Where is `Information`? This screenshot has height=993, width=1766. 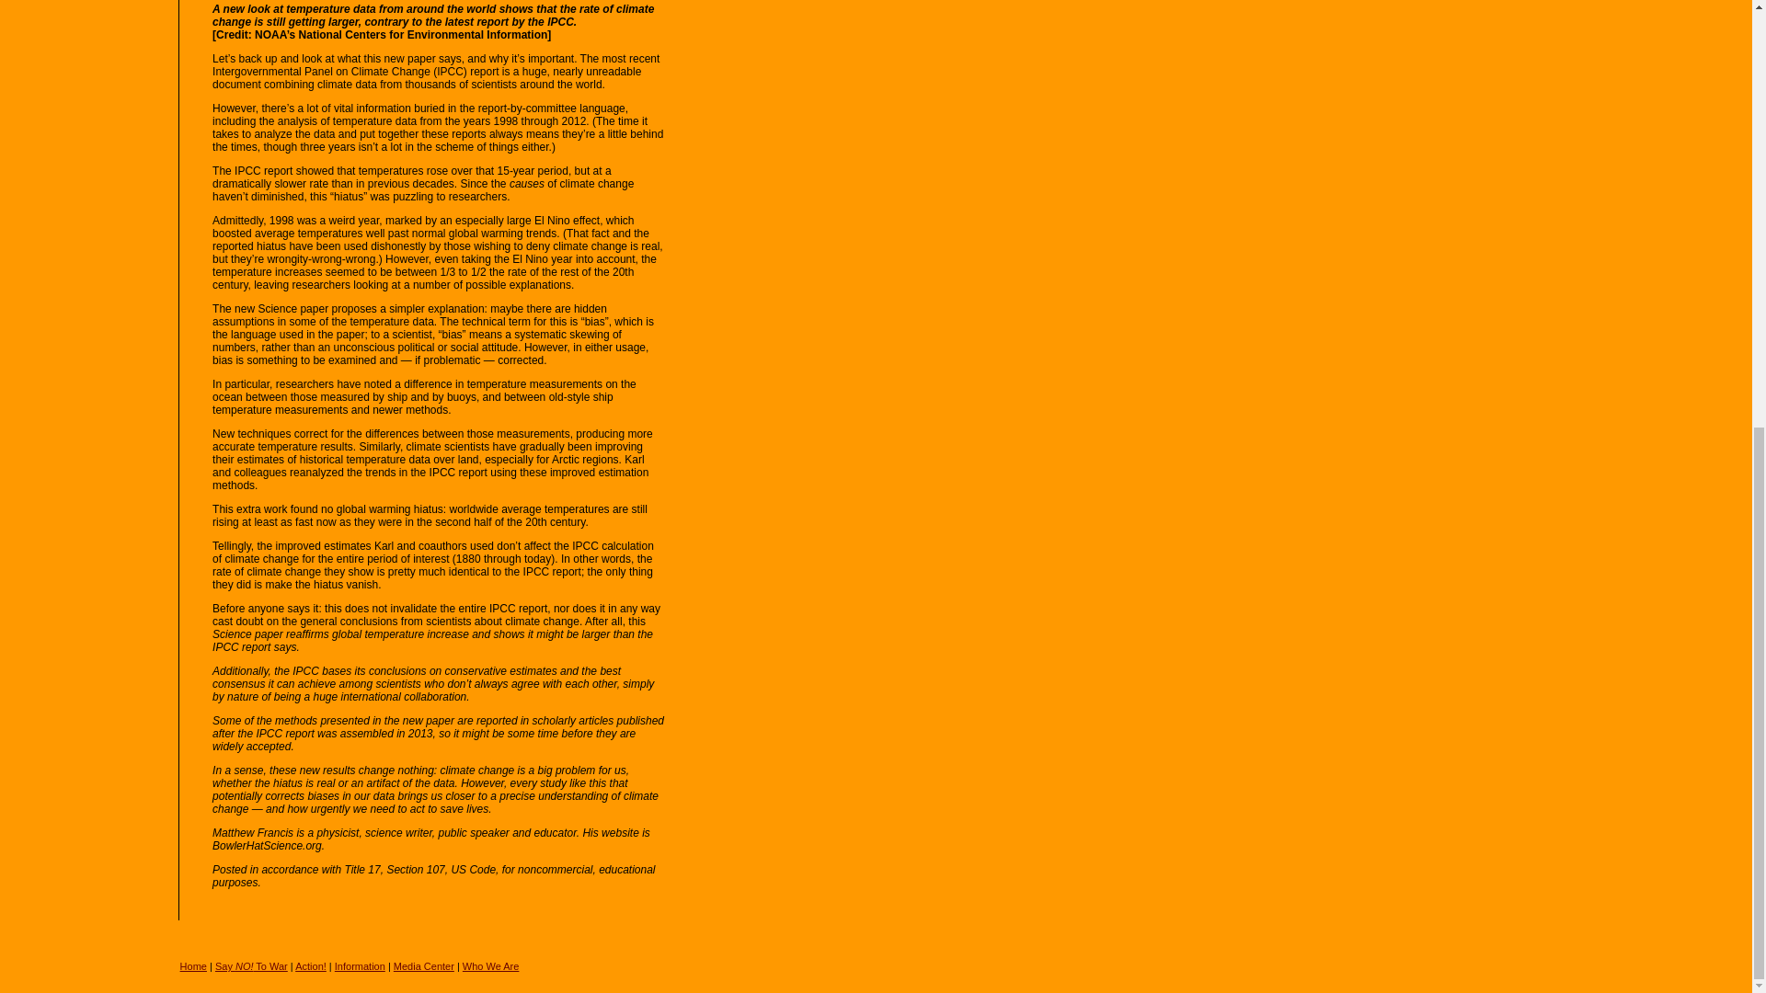 Information is located at coordinates (360, 966).